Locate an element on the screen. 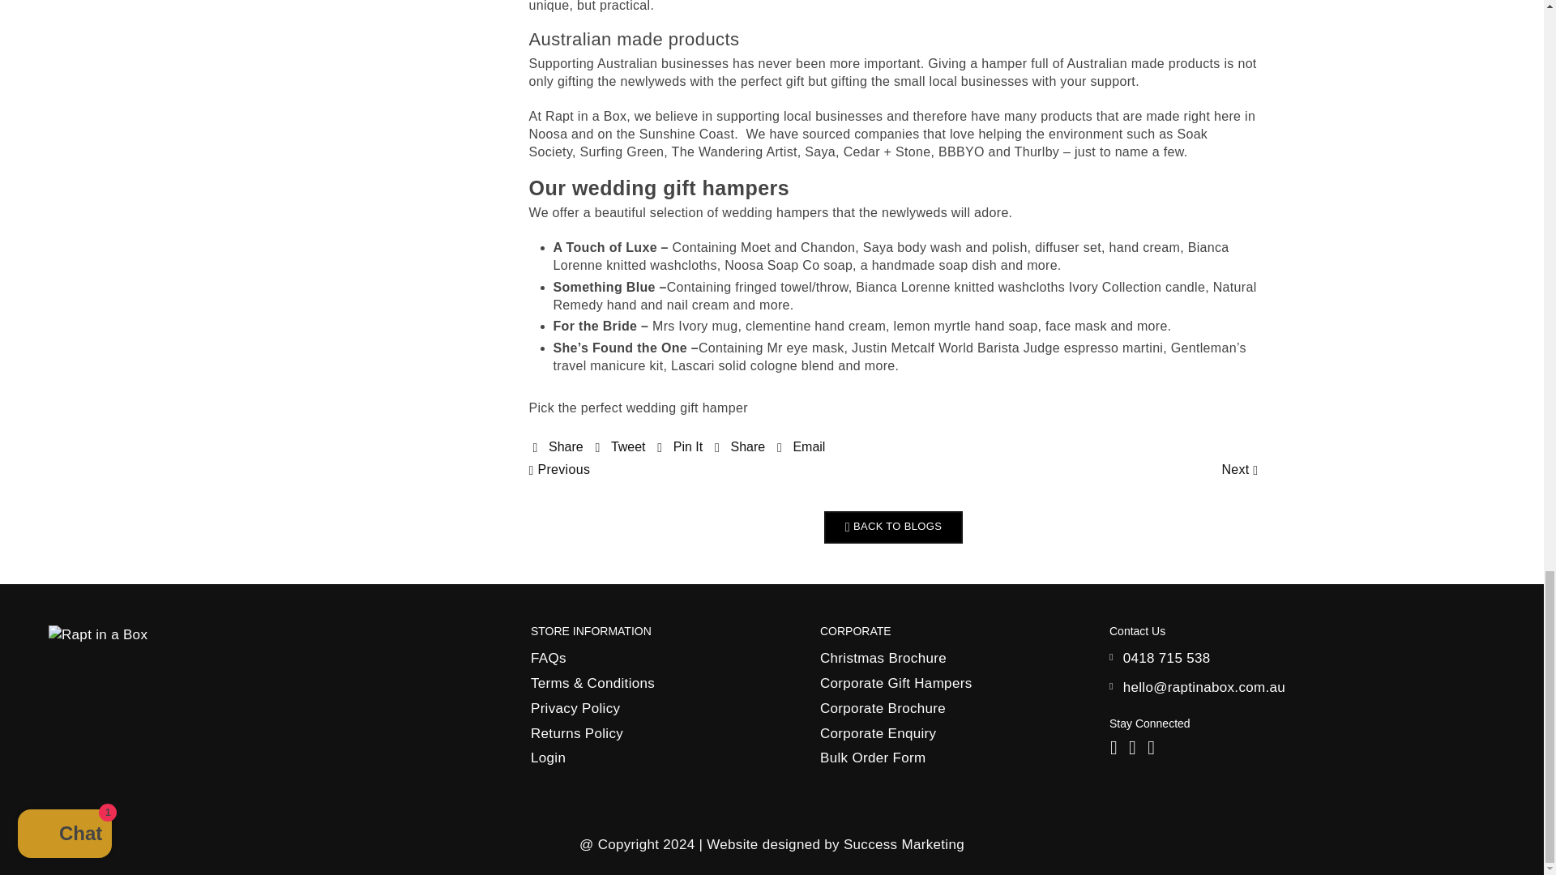 Image resolution: width=1556 pixels, height=875 pixels. Share on Linked In is located at coordinates (739, 447).